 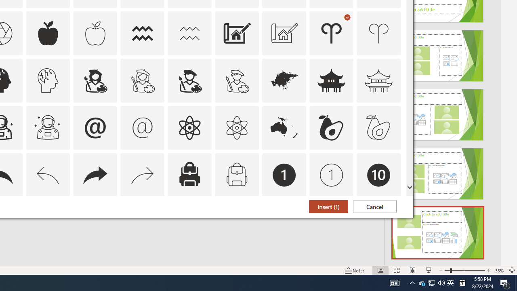 I want to click on AutomationID: Icons_Back_LTR_M, so click(x=48, y=175).